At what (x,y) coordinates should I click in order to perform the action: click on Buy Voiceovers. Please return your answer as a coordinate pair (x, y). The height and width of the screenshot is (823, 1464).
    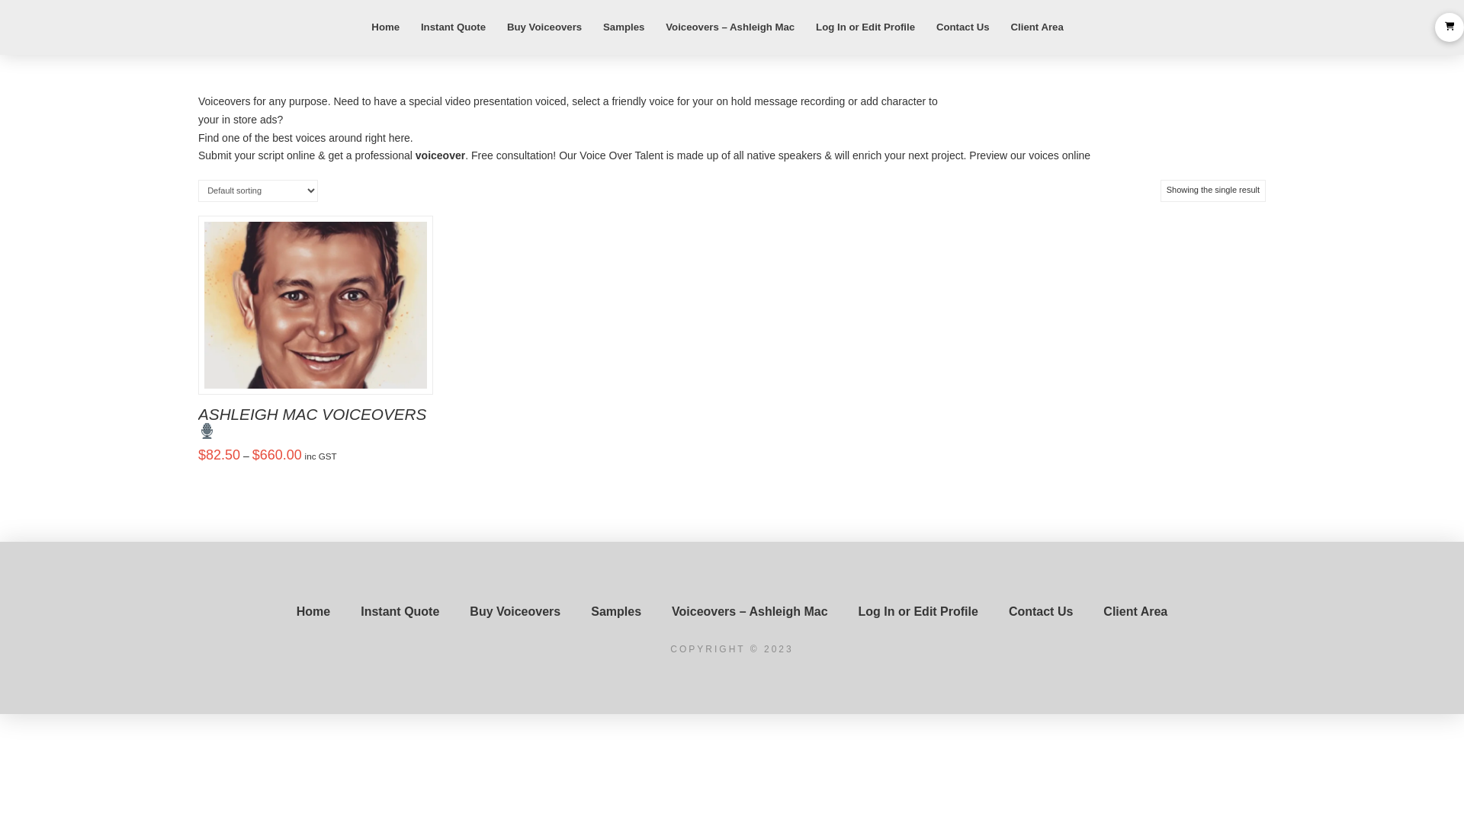
    Looking at the image, I should click on (544, 27).